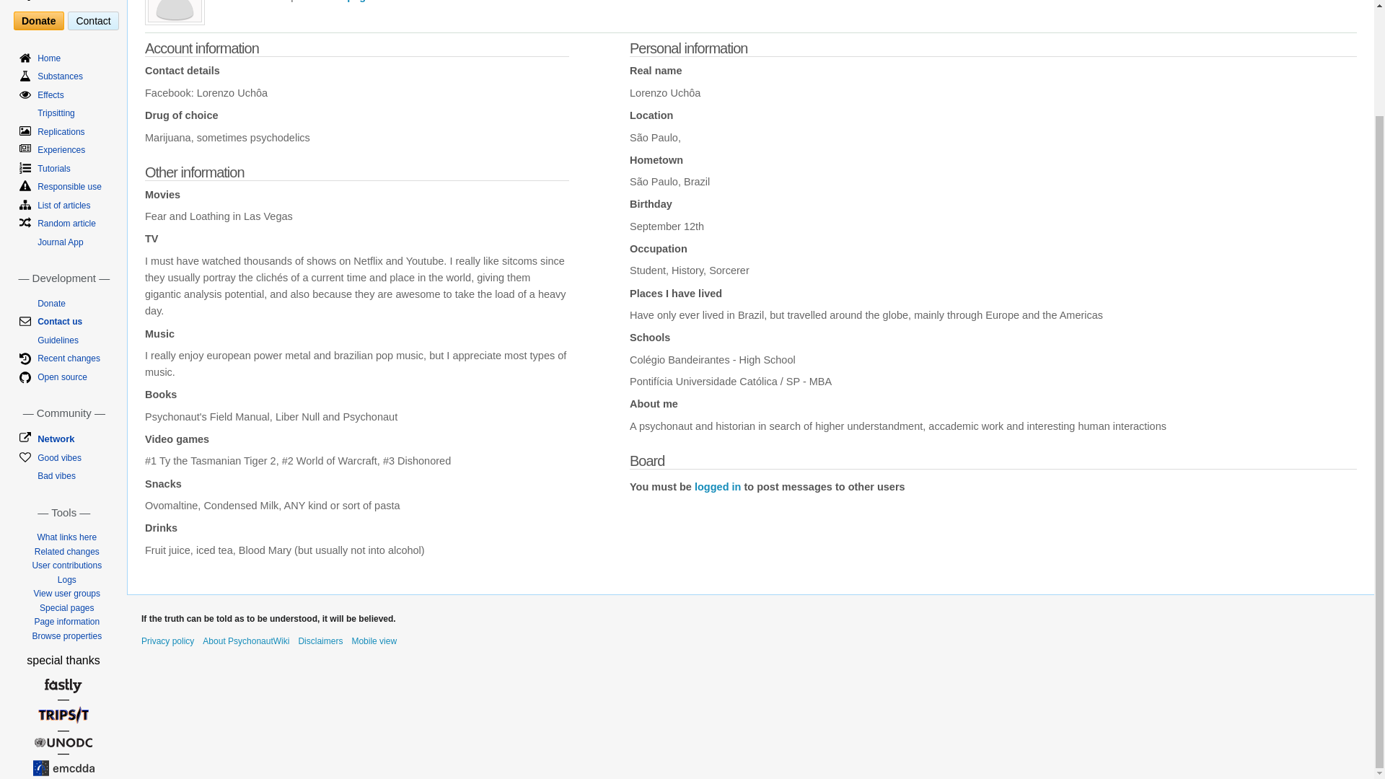 Image resolution: width=1385 pixels, height=779 pixels. What do you see at coordinates (38, 21) in the screenshot?
I see `Donate` at bounding box center [38, 21].